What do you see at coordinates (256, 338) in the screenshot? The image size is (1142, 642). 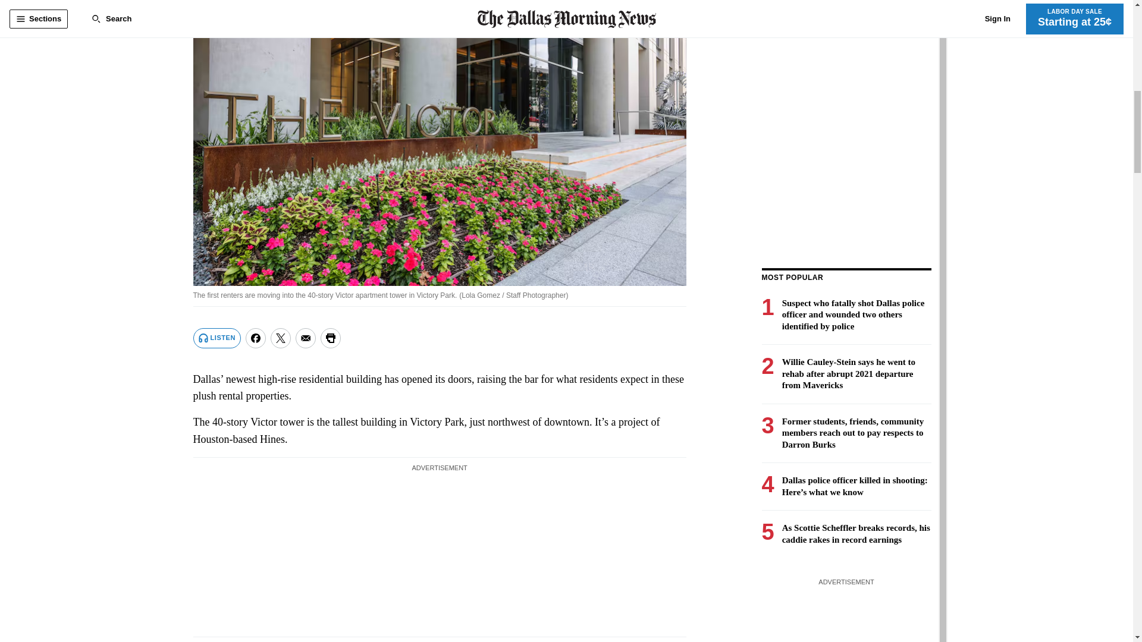 I see `Share on Facebook` at bounding box center [256, 338].